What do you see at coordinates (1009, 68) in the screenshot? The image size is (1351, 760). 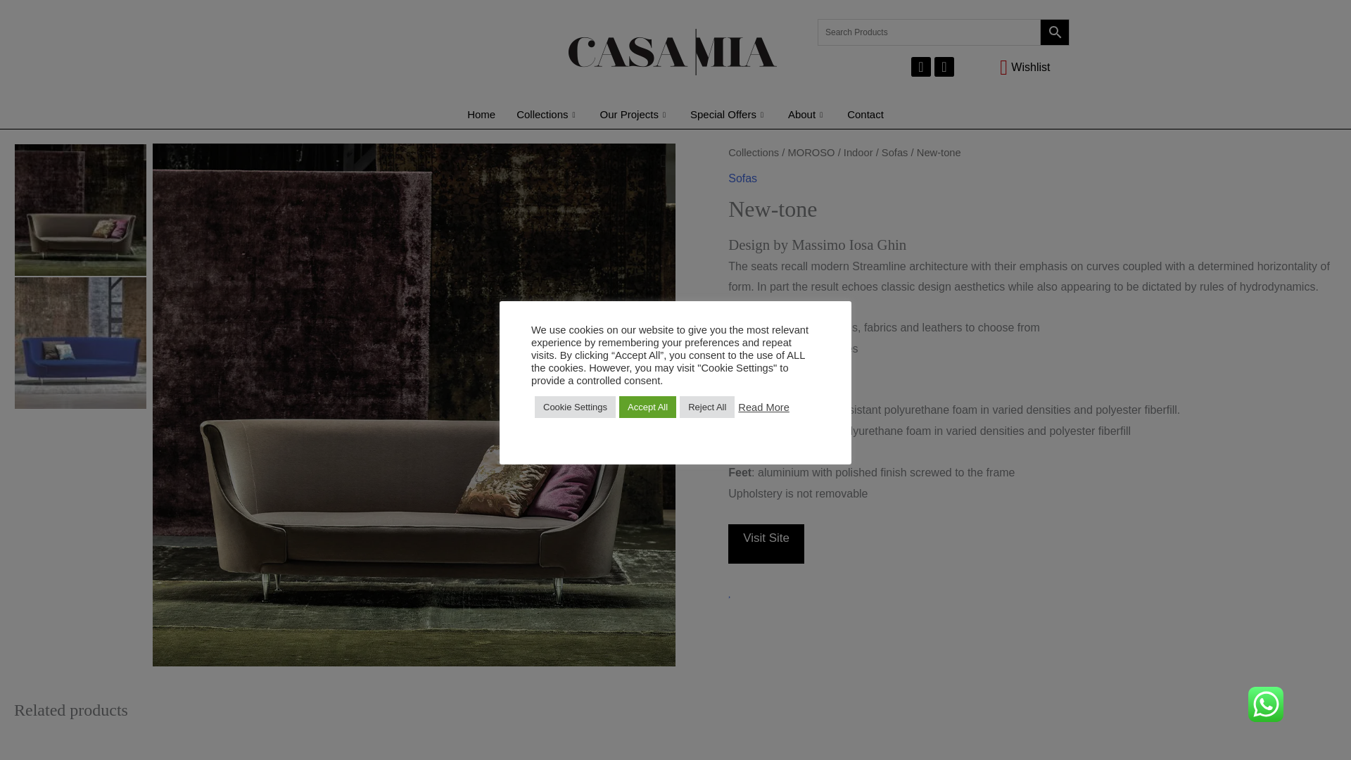 I see `Wishlist` at bounding box center [1009, 68].